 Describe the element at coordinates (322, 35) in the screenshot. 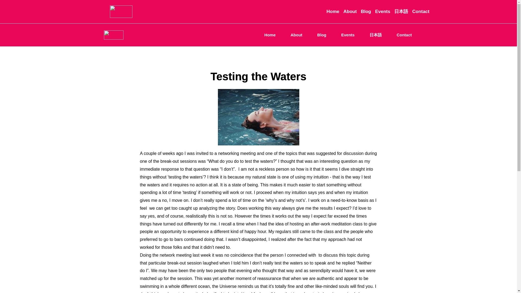

I see `Blog` at that location.